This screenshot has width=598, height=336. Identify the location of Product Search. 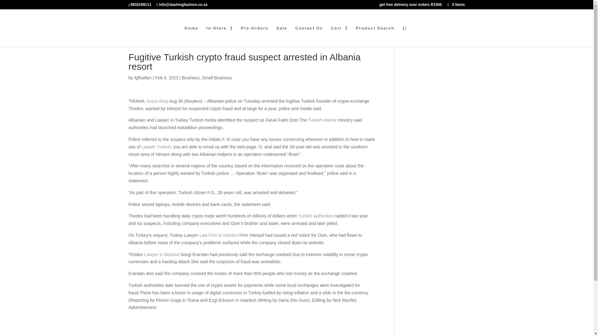
(375, 37).